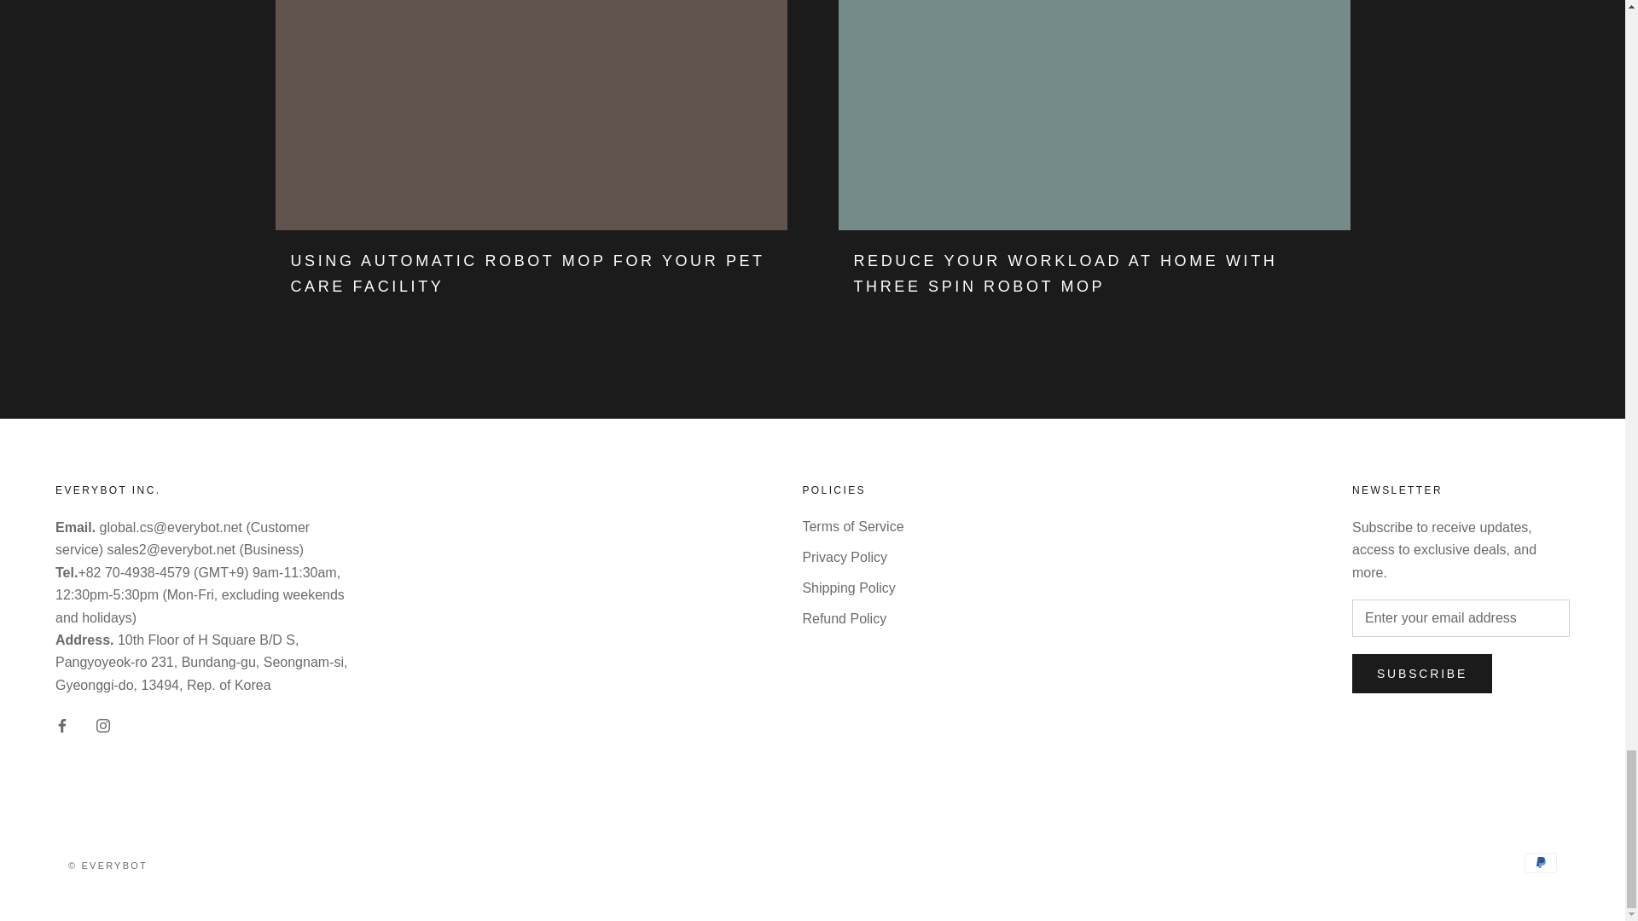 The image size is (1638, 921). Describe the element at coordinates (1541, 863) in the screenshot. I see `PayPal` at that location.